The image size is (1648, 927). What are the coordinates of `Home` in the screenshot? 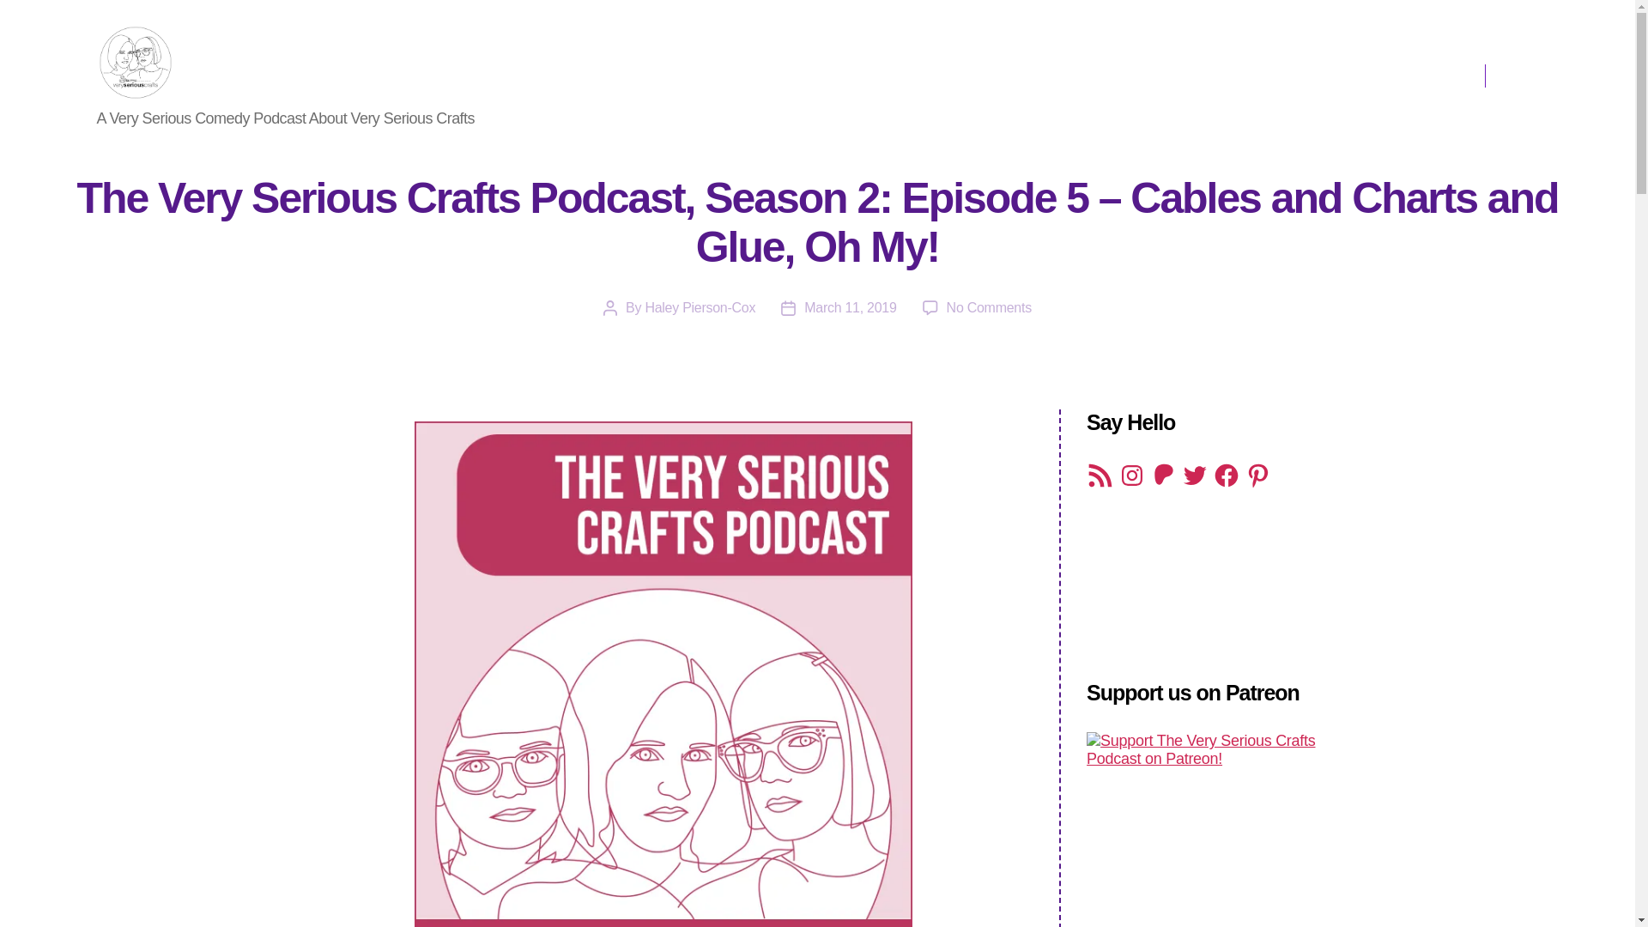 It's located at (785, 64).